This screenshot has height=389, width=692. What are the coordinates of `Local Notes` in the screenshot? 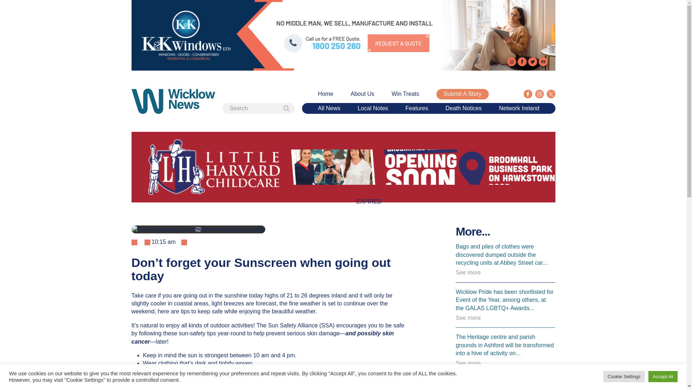 It's located at (373, 108).